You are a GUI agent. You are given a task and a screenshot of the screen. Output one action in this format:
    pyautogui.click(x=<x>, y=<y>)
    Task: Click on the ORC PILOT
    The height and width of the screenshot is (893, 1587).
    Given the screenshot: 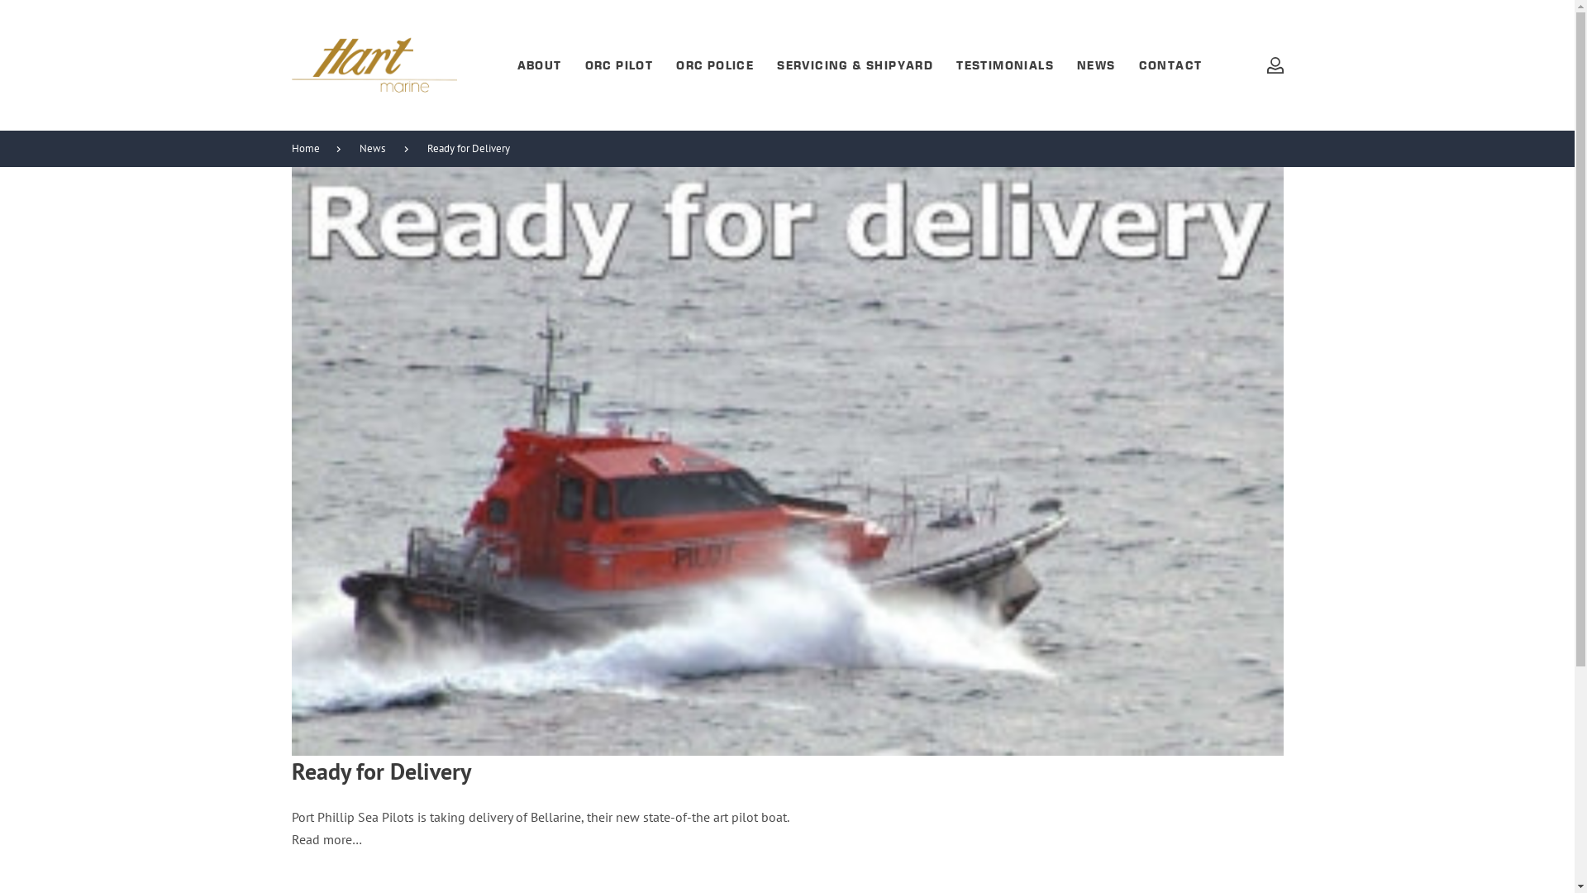 What is the action you would take?
    pyautogui.click(x=631, y=65)
    